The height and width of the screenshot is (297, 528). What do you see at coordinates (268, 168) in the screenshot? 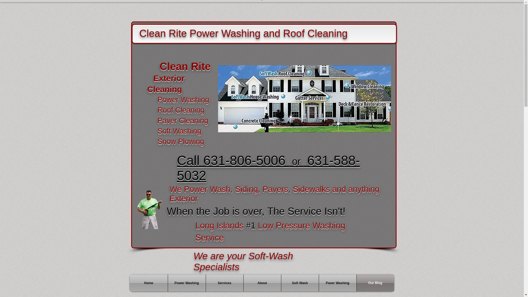
I see `Call 631-806-5006  or  631-588-5032` at bounding box center [268, 168].